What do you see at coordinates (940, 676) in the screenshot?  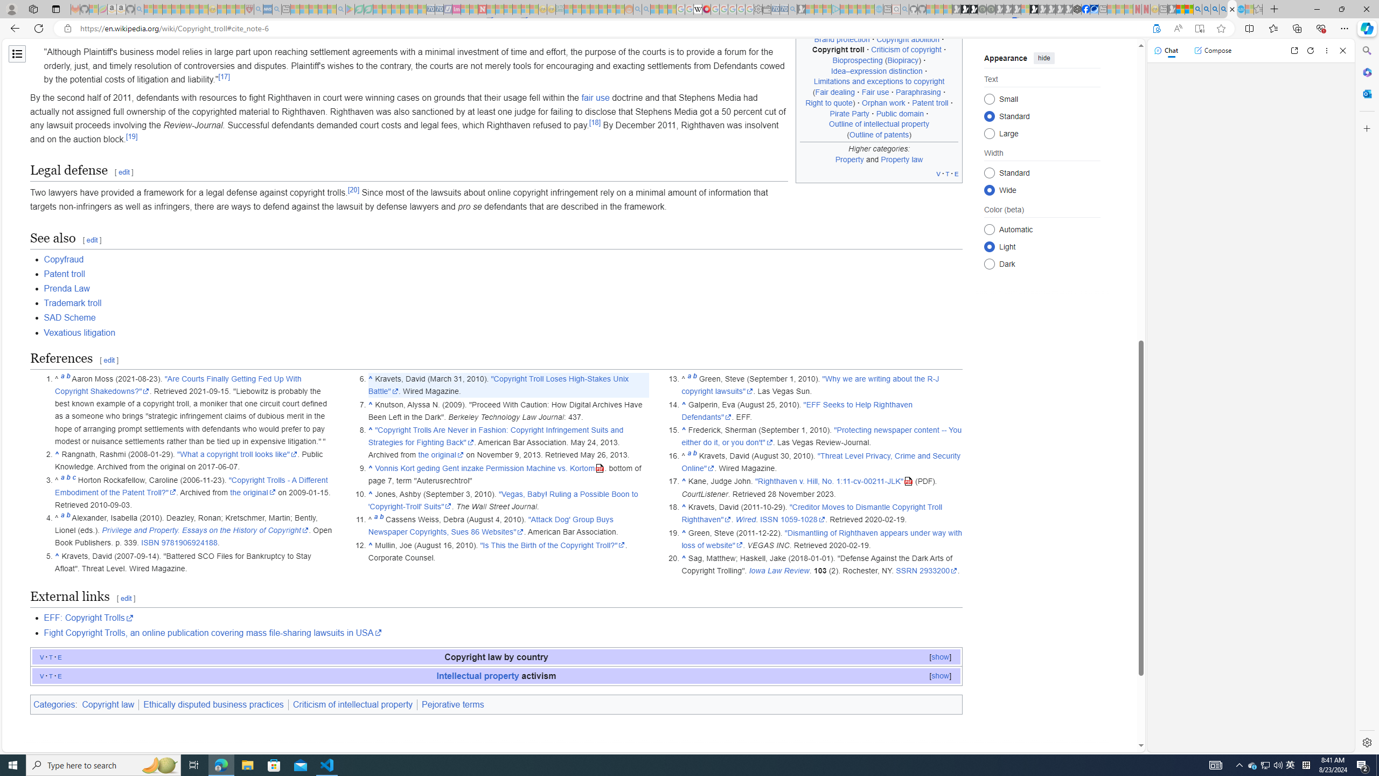 I see `[show]` at bounding box center [940, 676].